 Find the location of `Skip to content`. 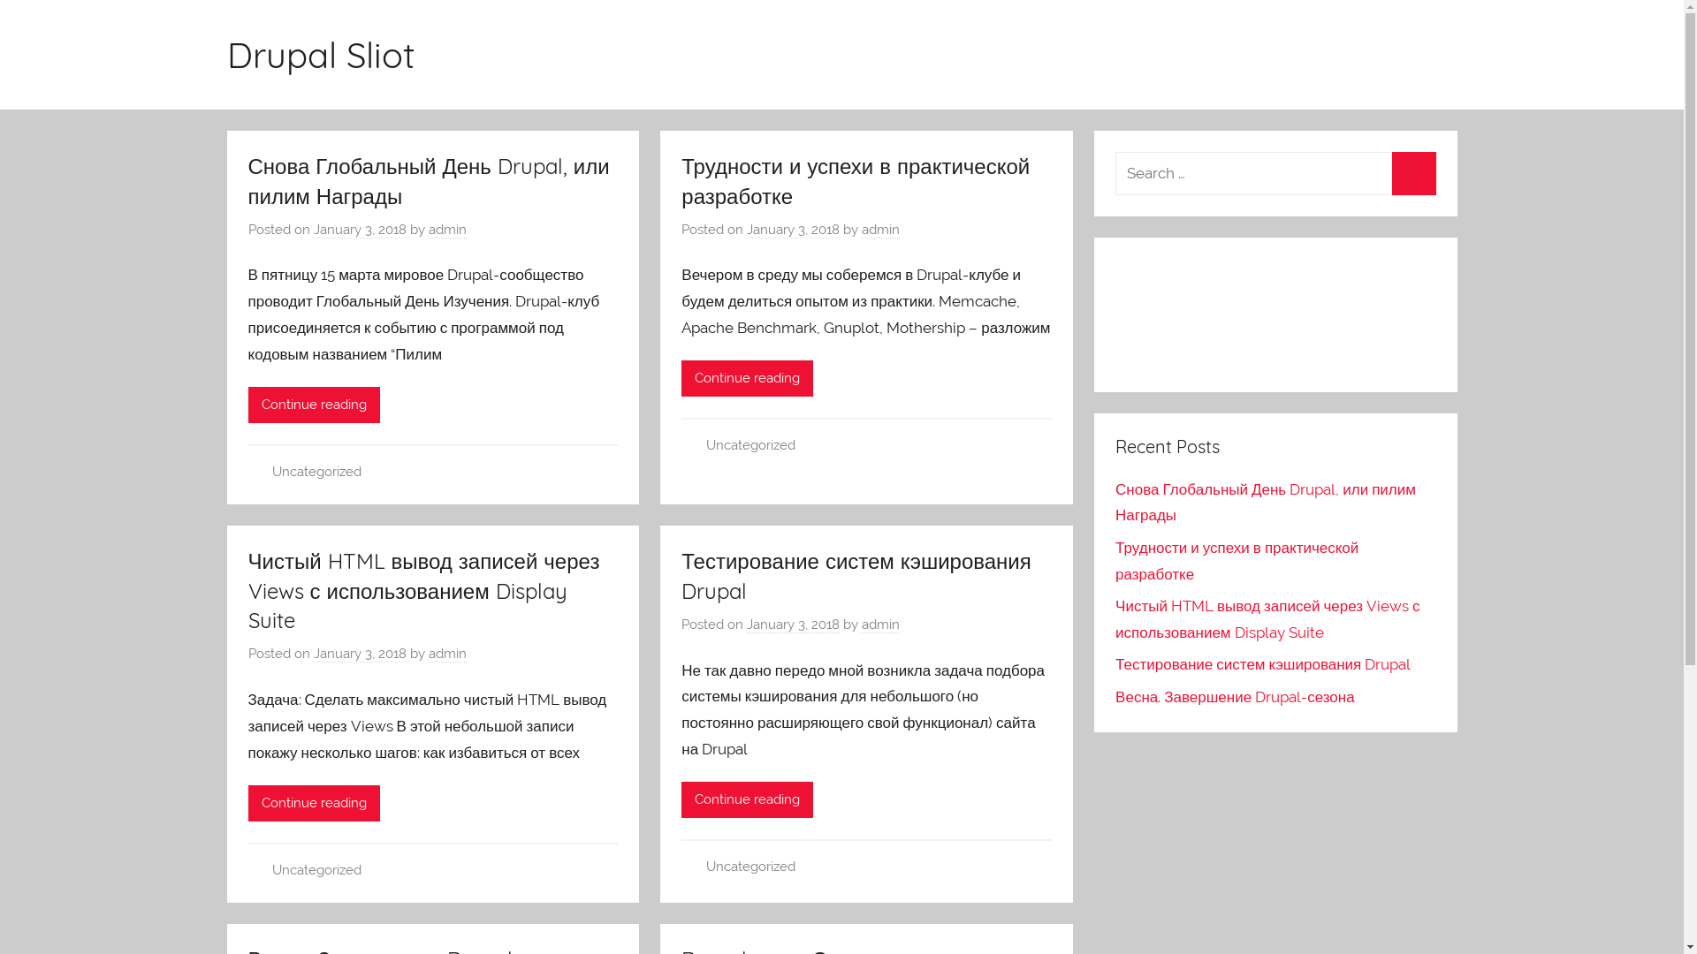

Skip to content is located at coordinates (0, 0).